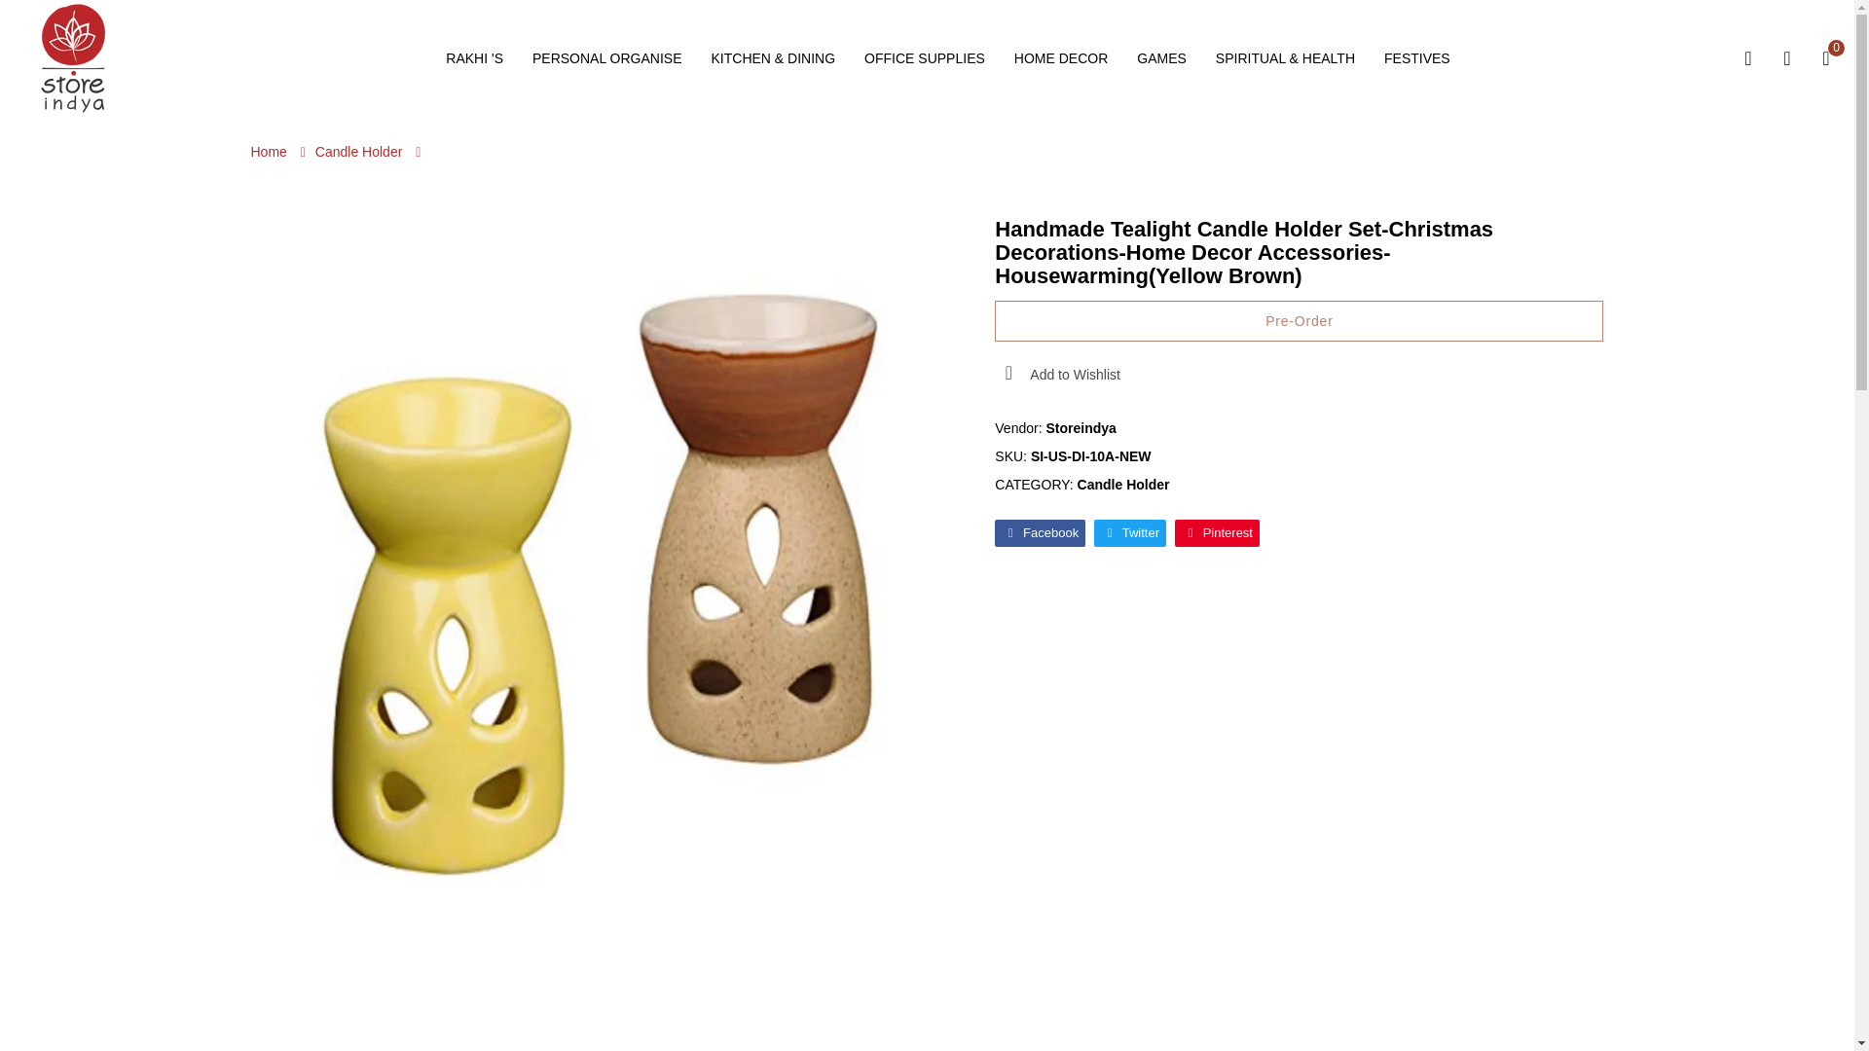 This screenshot has height=1051, width=1869. I want to click on RAKHI 'S, so click(474, 58).